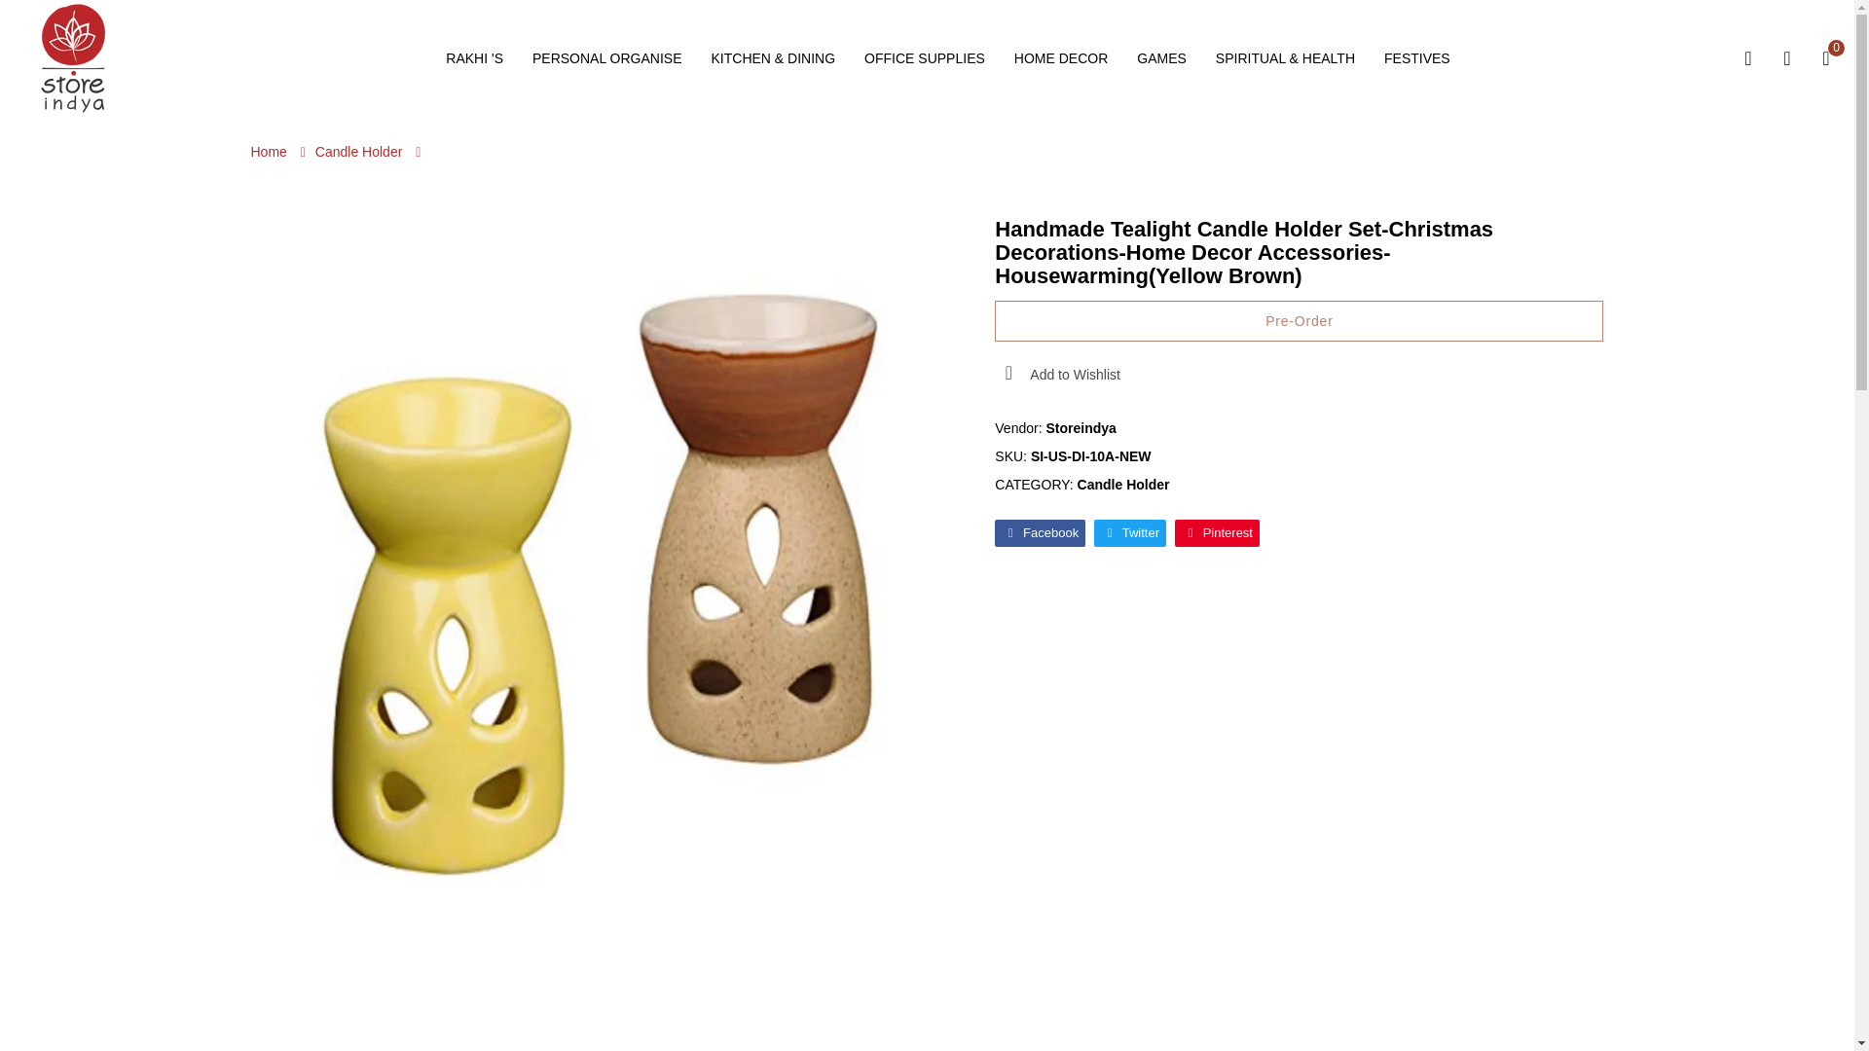 This screenshot has height=1051, width=1869. I want to click on RAKHI 'S, so click(474, 58).